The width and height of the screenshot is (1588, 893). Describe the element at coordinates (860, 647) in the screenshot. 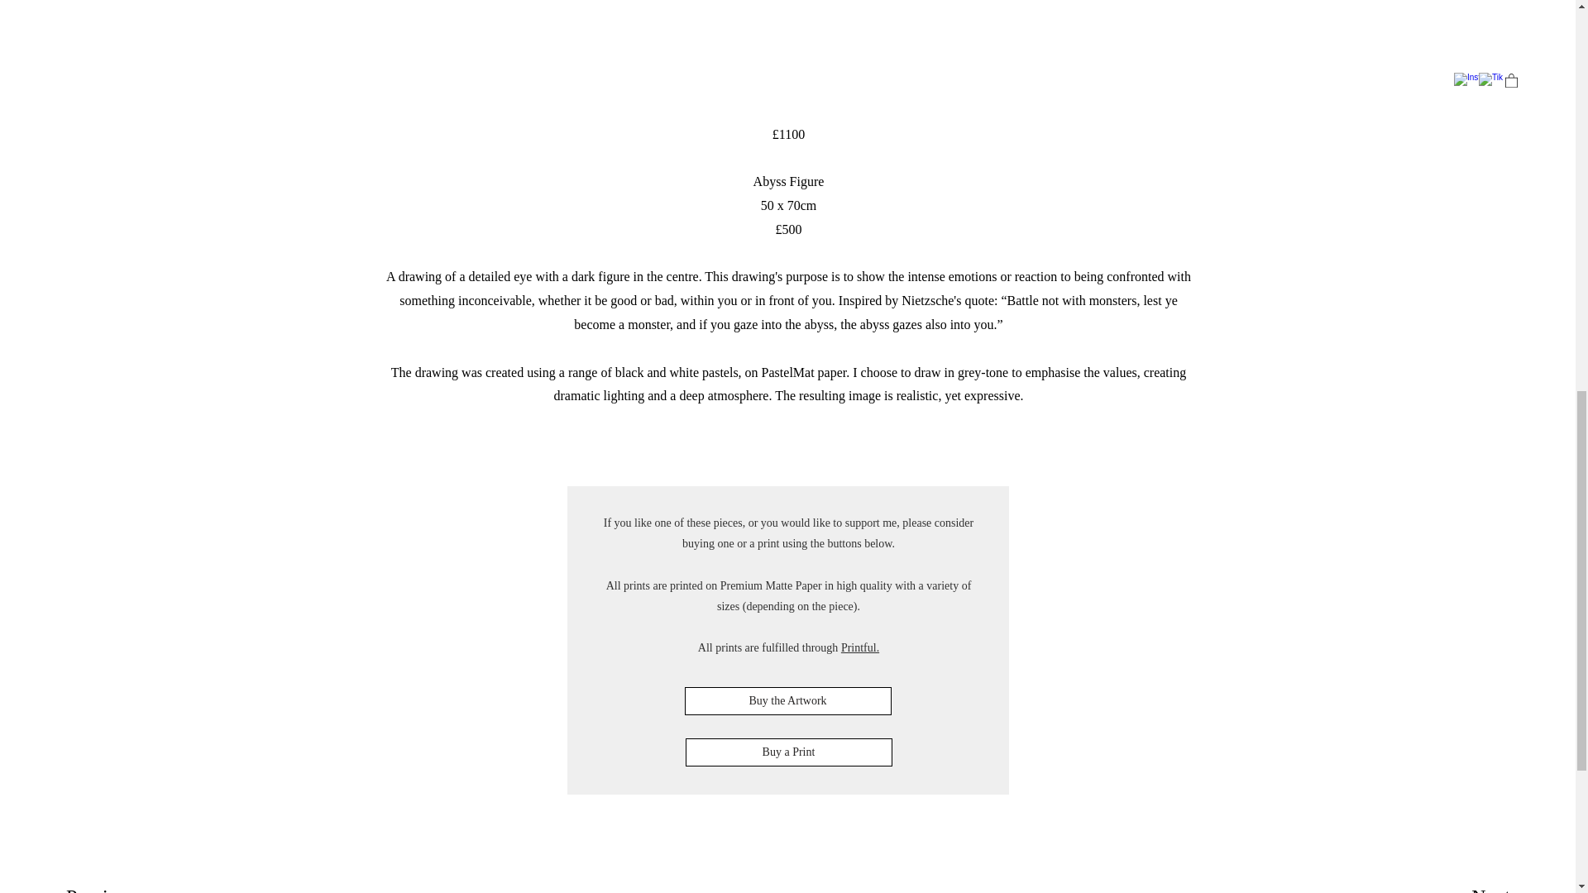

I see `Printful.` at that location.